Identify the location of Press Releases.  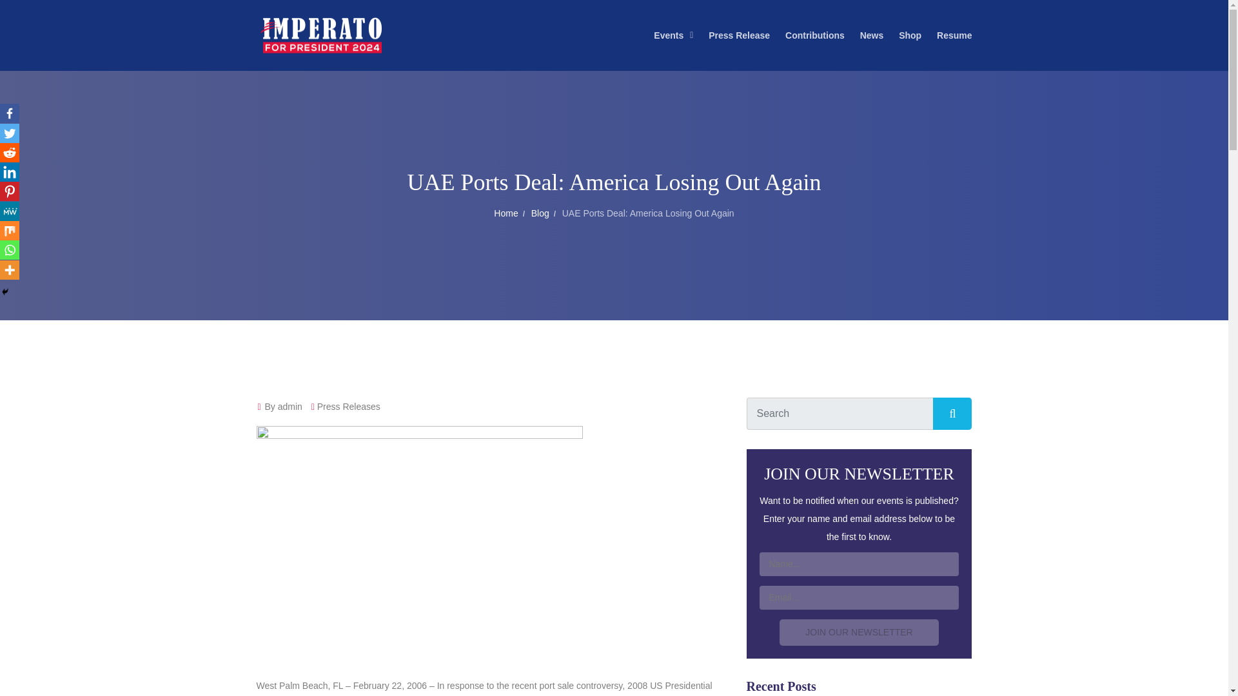
(348, 407).